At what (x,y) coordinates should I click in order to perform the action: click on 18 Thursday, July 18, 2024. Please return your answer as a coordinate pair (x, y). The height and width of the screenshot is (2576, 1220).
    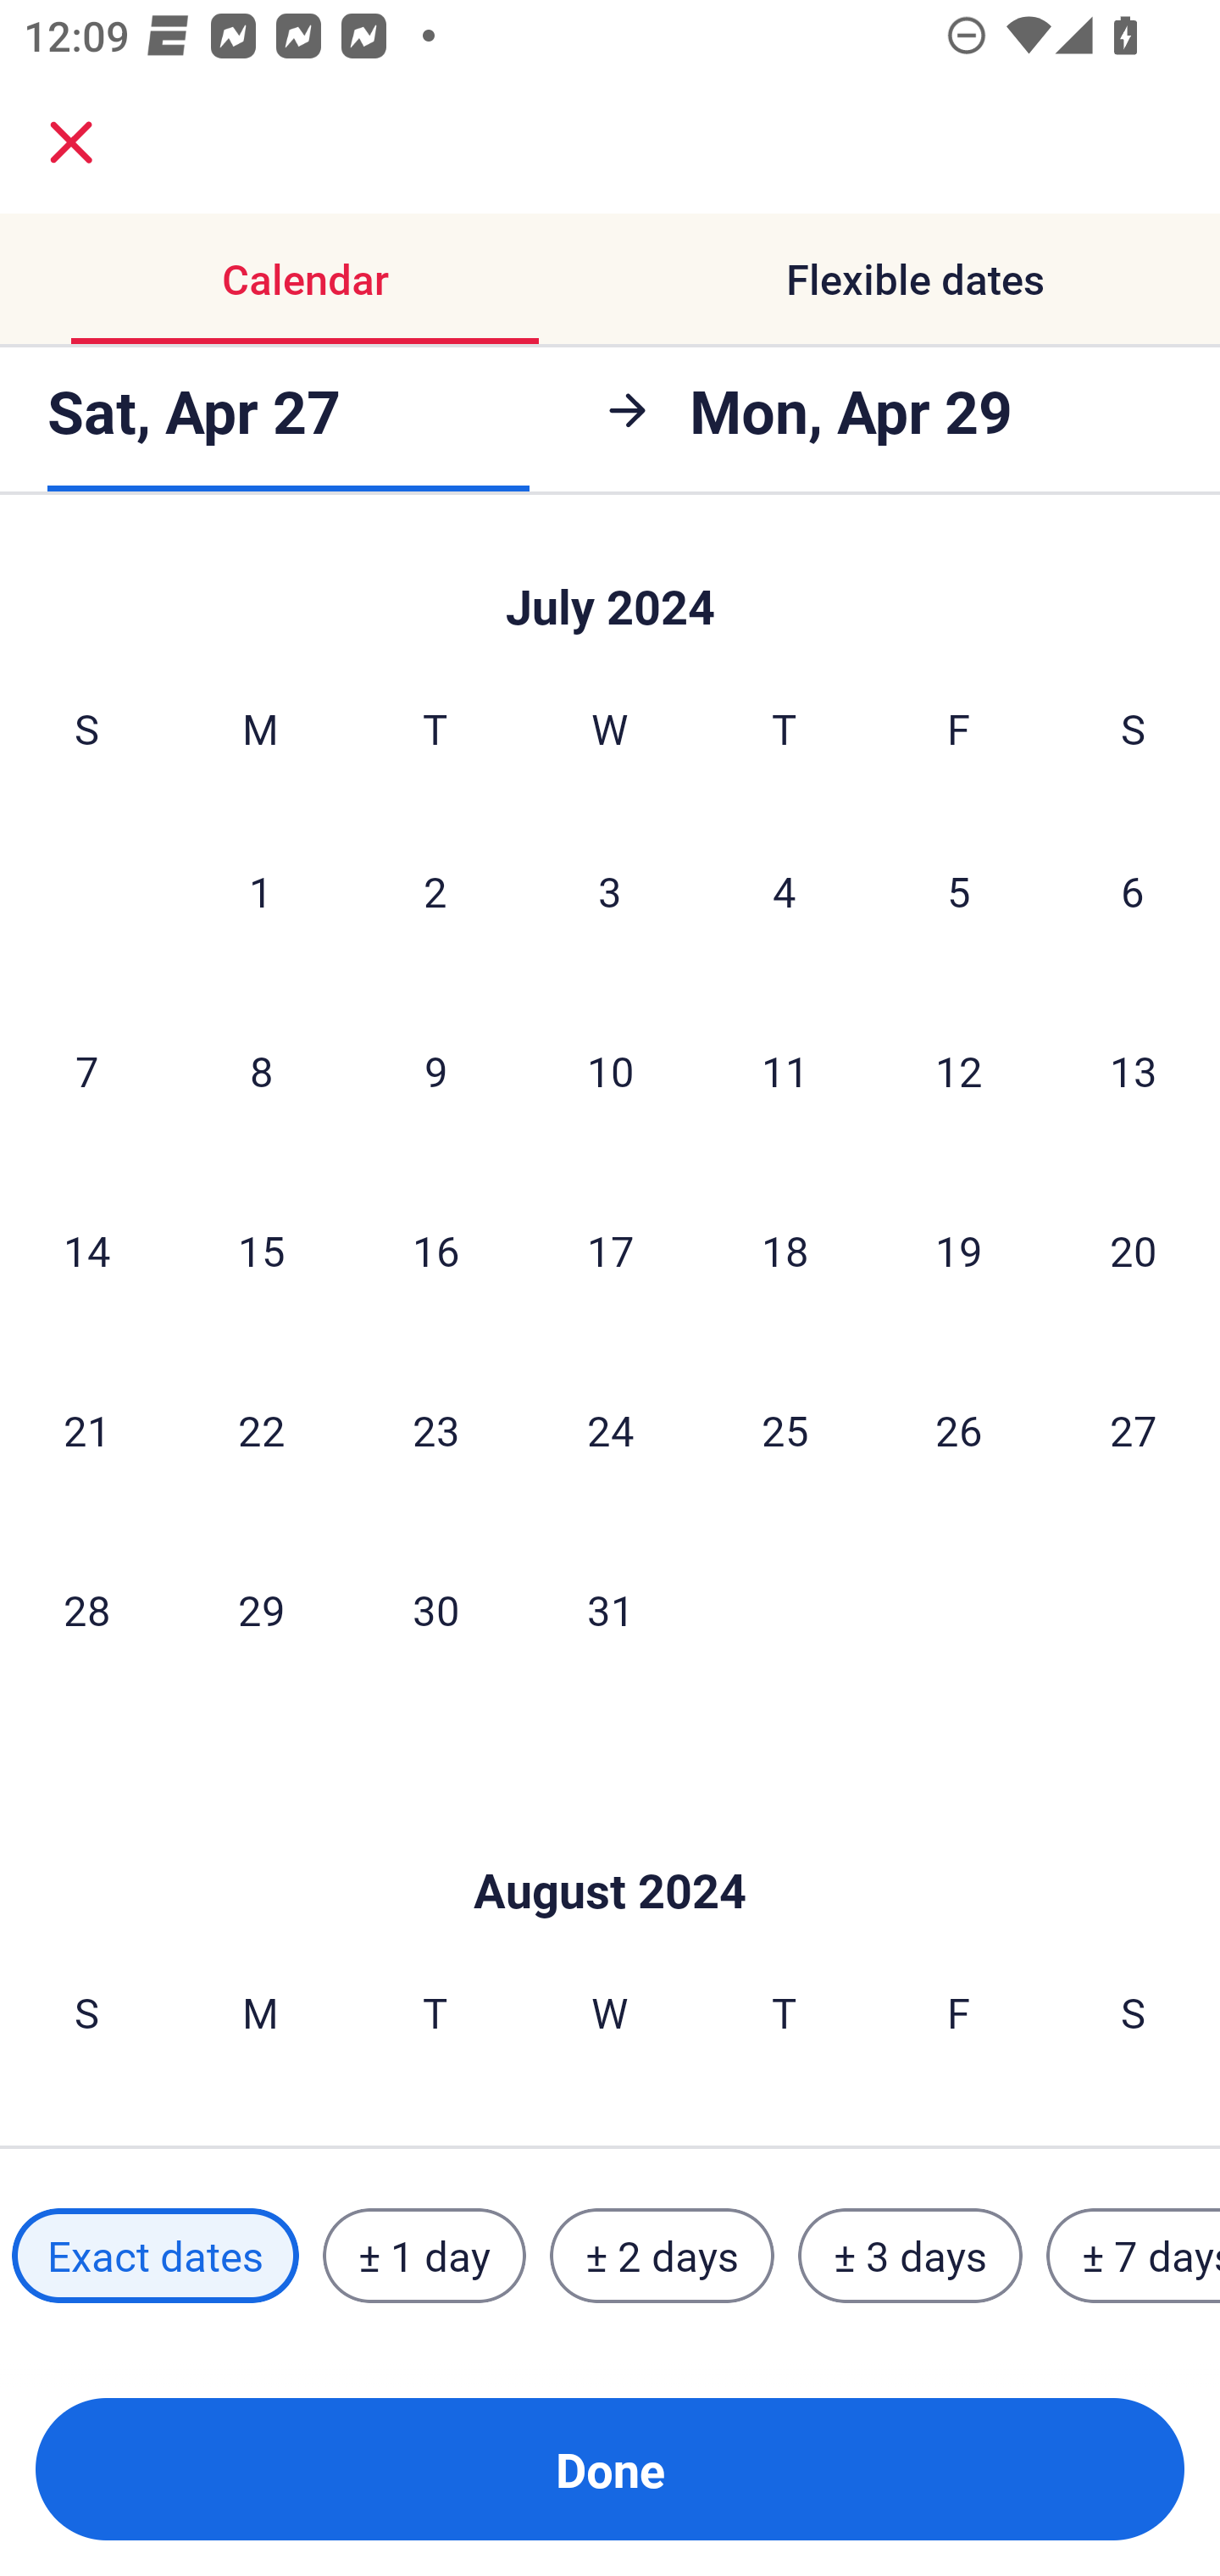
    Looking at the image, I should click on (785, 1251).